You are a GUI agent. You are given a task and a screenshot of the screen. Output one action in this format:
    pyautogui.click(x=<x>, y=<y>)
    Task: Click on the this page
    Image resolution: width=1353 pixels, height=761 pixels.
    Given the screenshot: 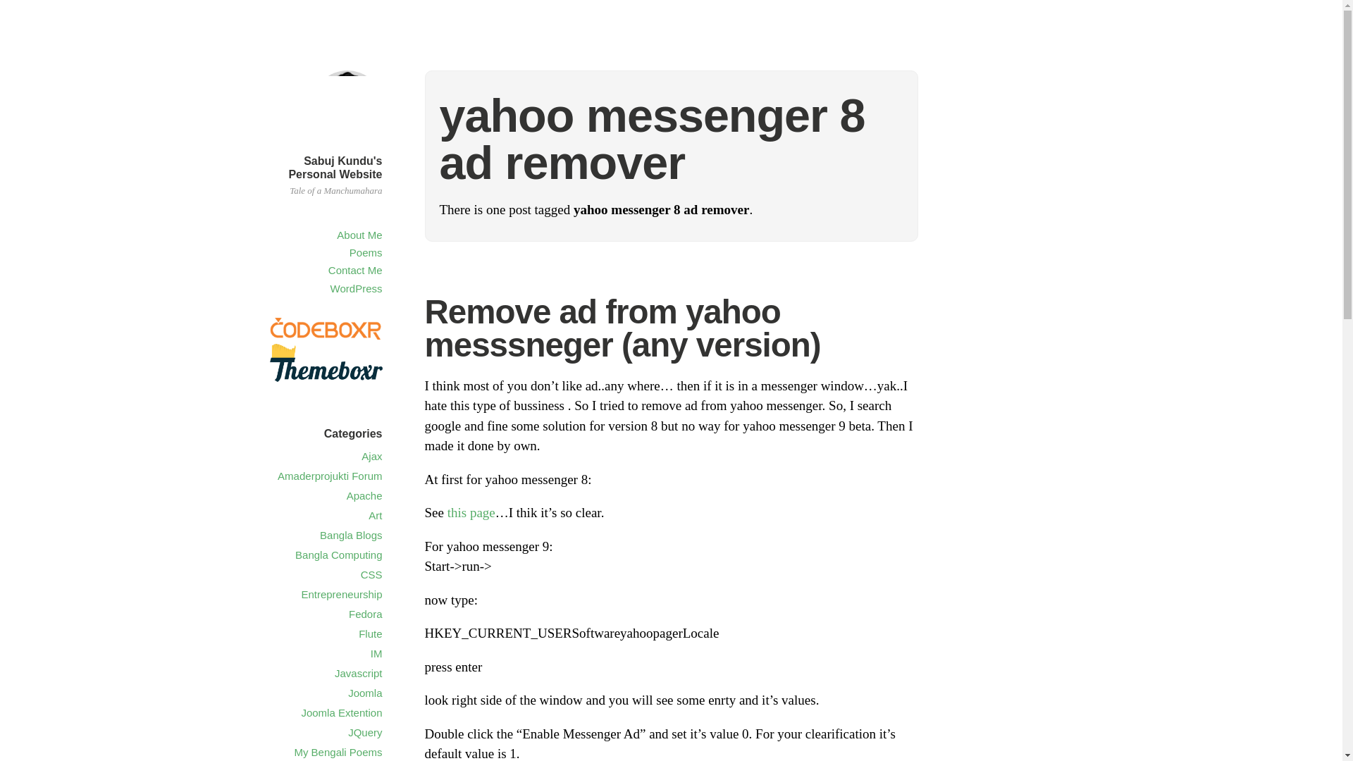 What is the action you would take?
    pyautogui.click(x=471, y=512)
    